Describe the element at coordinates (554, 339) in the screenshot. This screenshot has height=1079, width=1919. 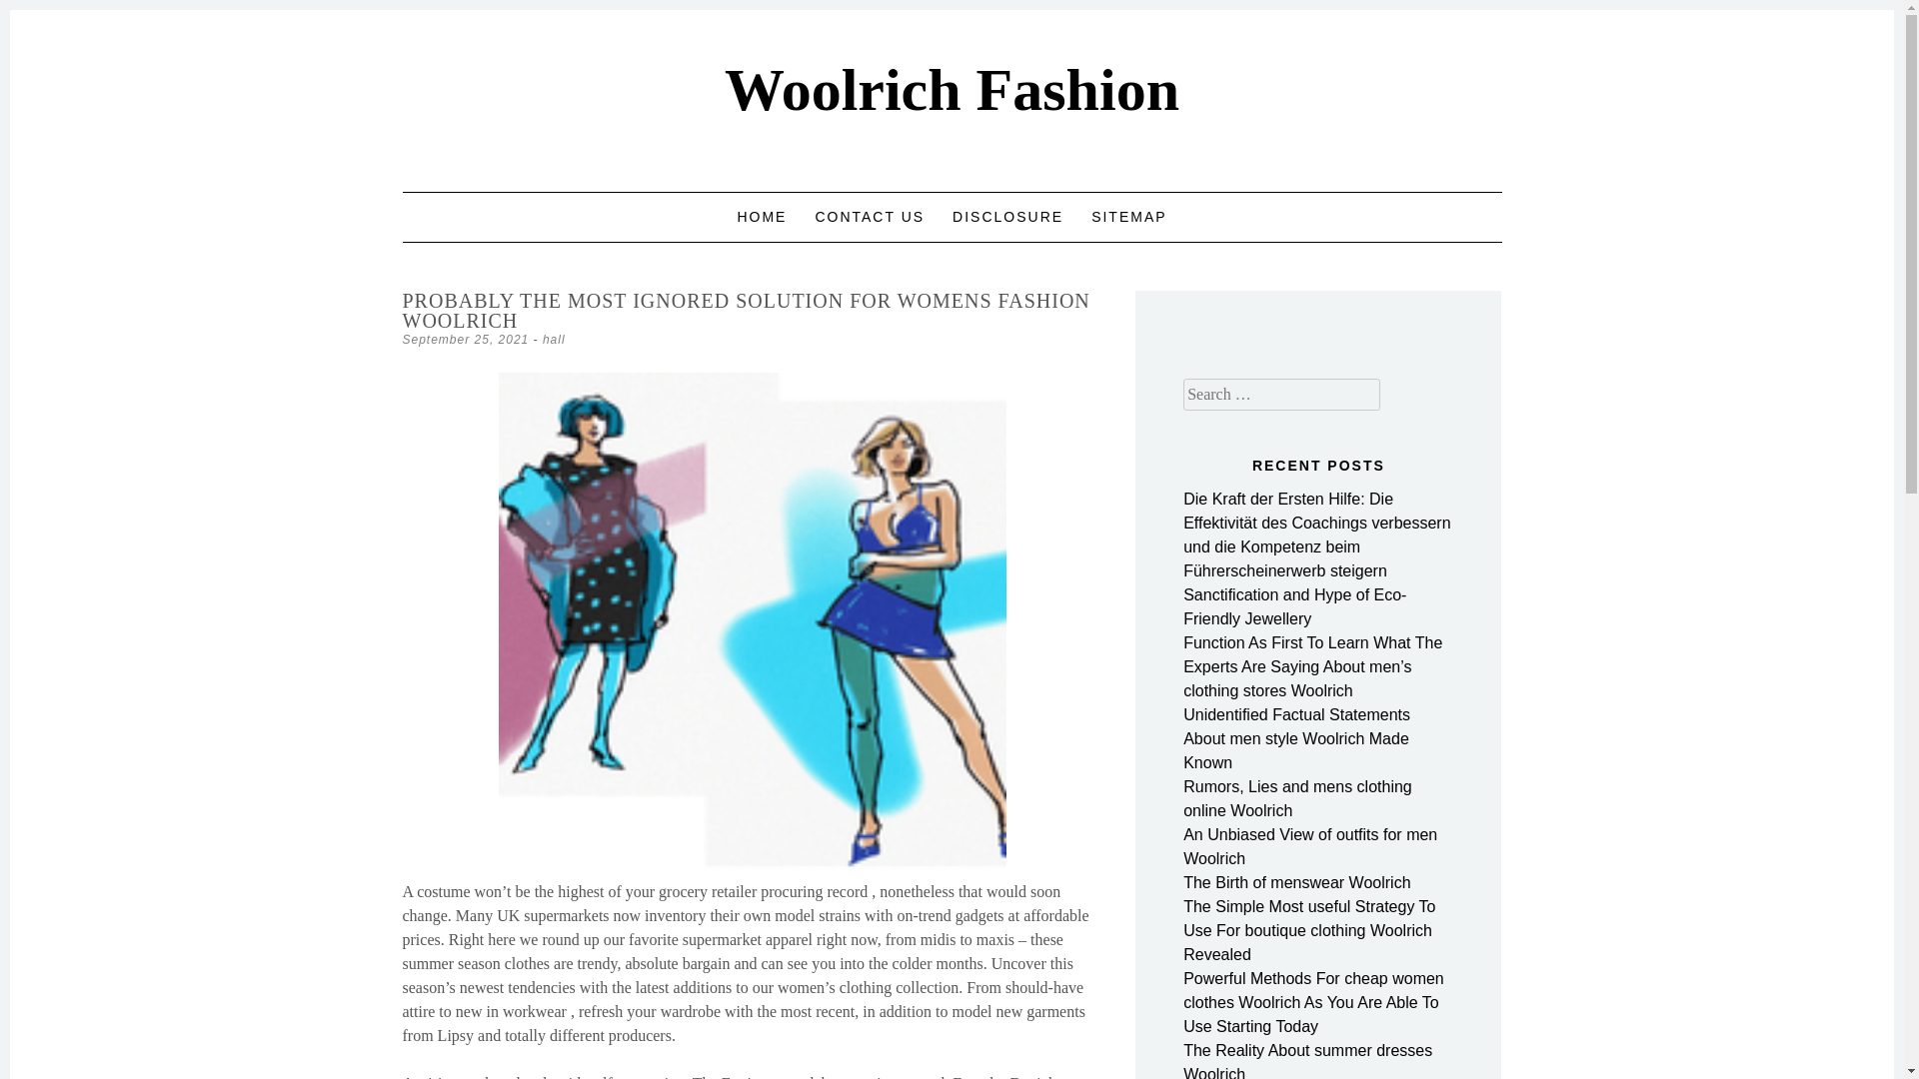
I see `hall` at that location.